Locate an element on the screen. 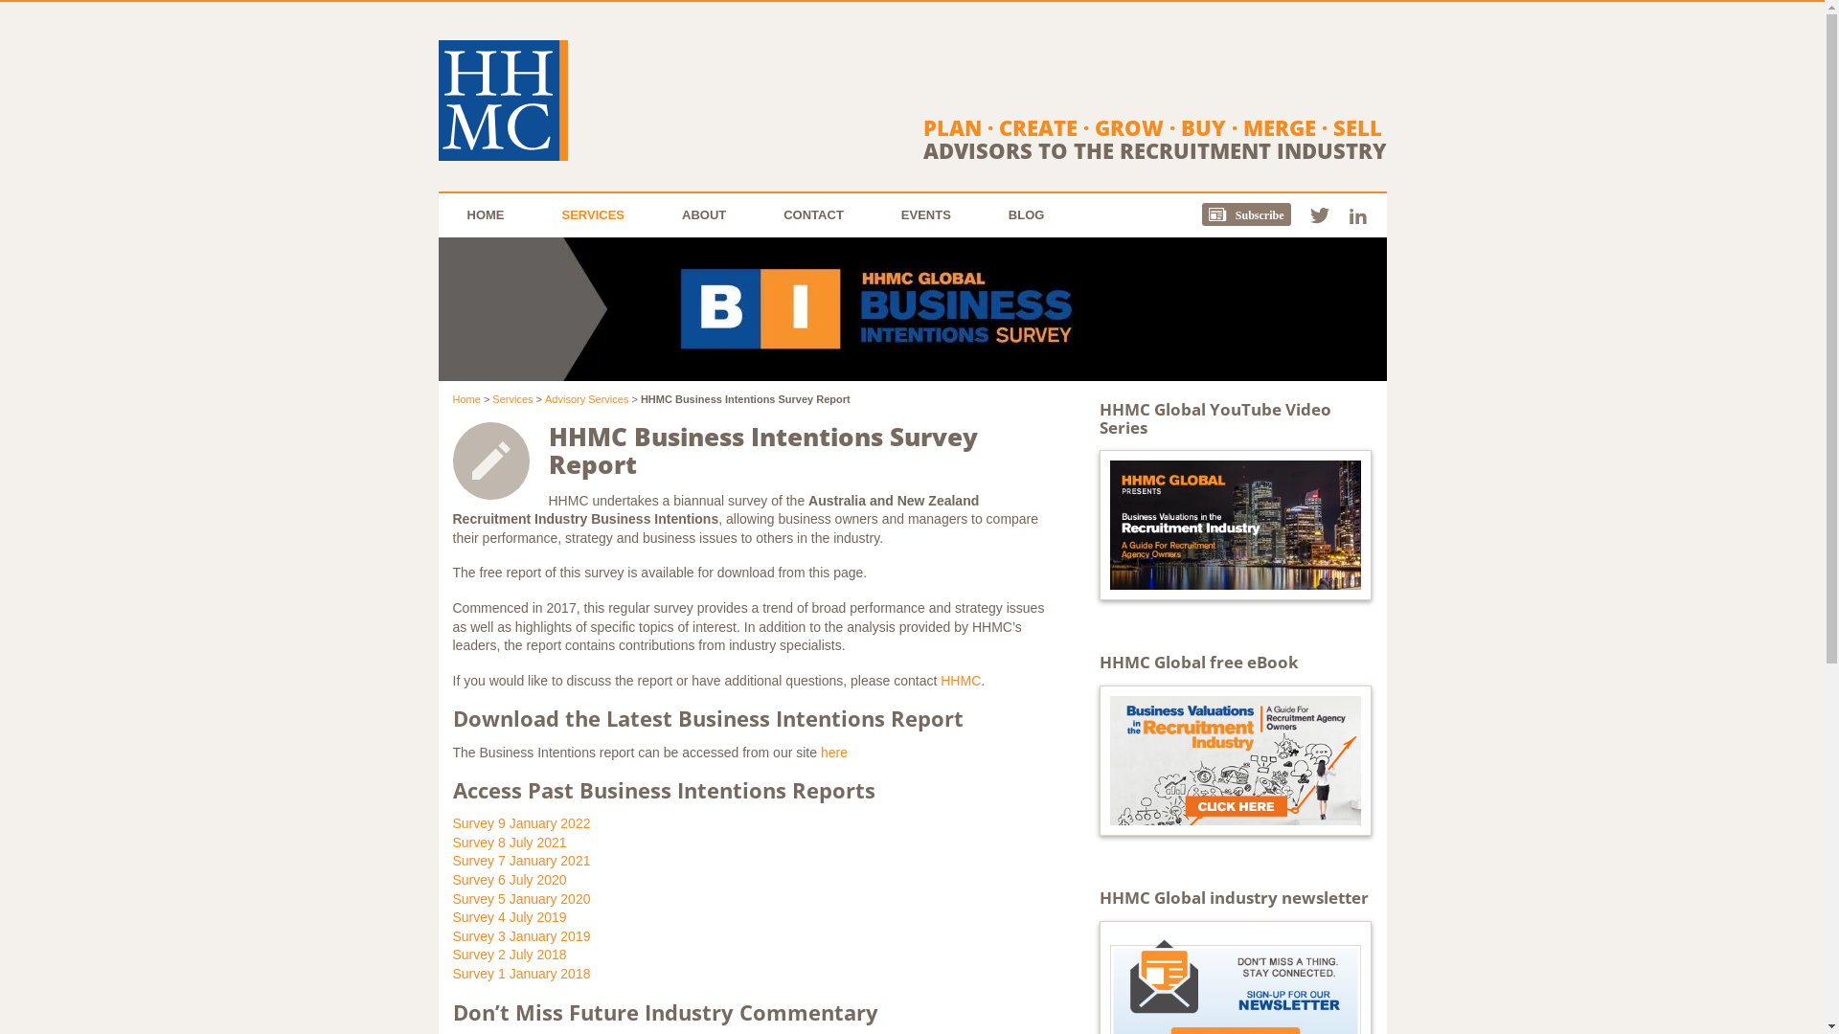  Survey 6 July 2020 is located at coordinates (510, 880).